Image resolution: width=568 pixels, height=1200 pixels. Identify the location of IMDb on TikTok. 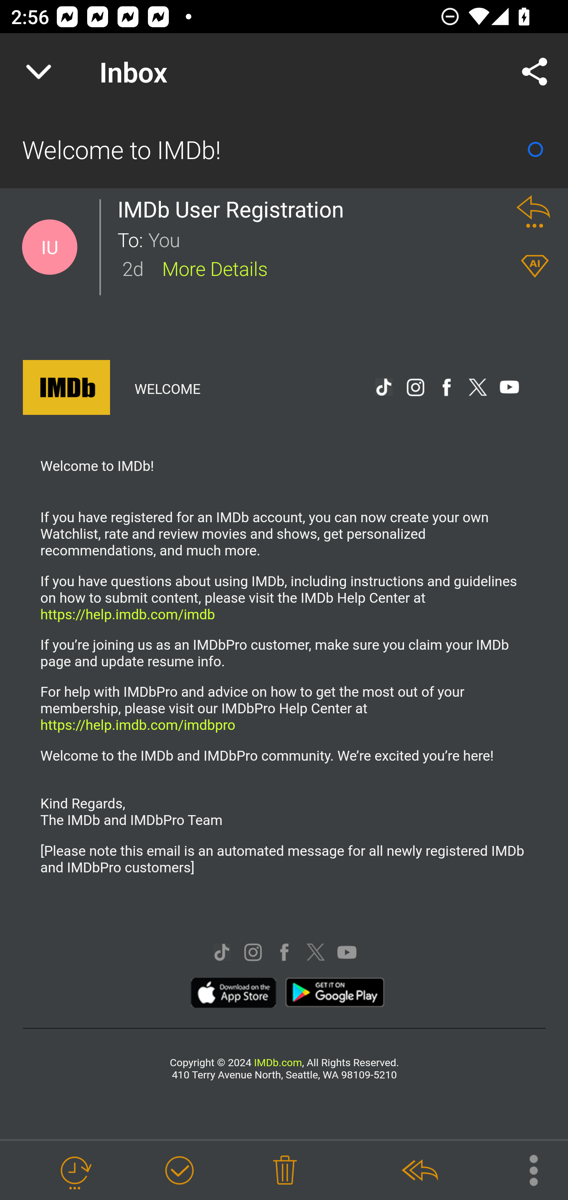
(383, 388).